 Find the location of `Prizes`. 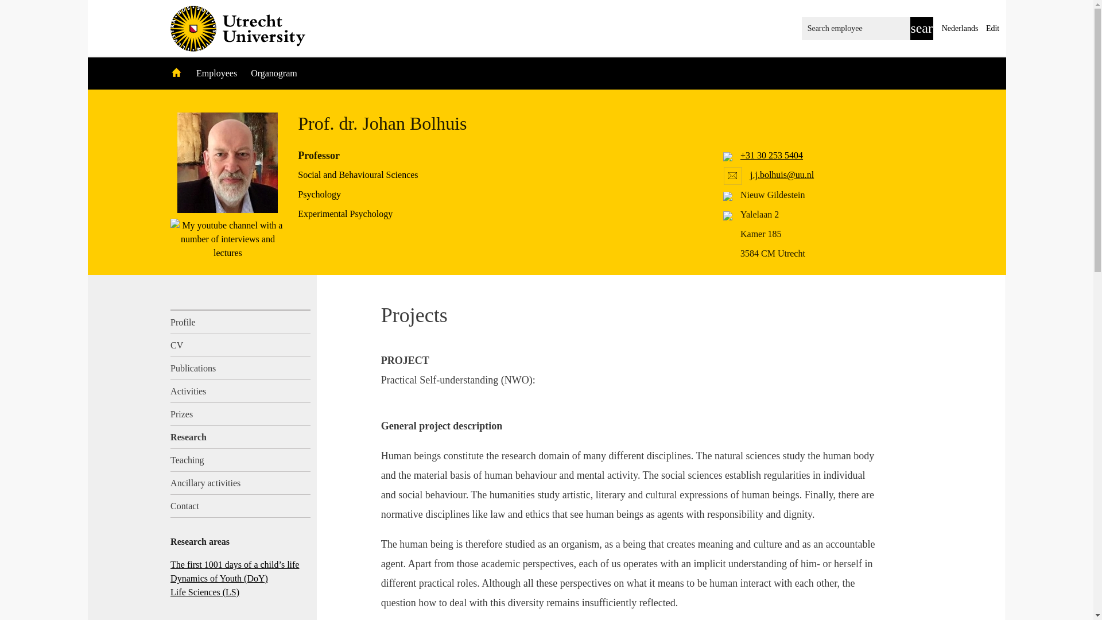

Prizes is located at coordinates (240, 414).